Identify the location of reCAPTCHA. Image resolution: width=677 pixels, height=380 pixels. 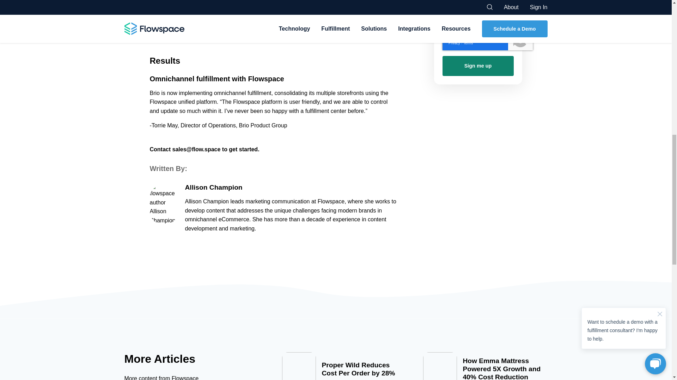
(487, 39).